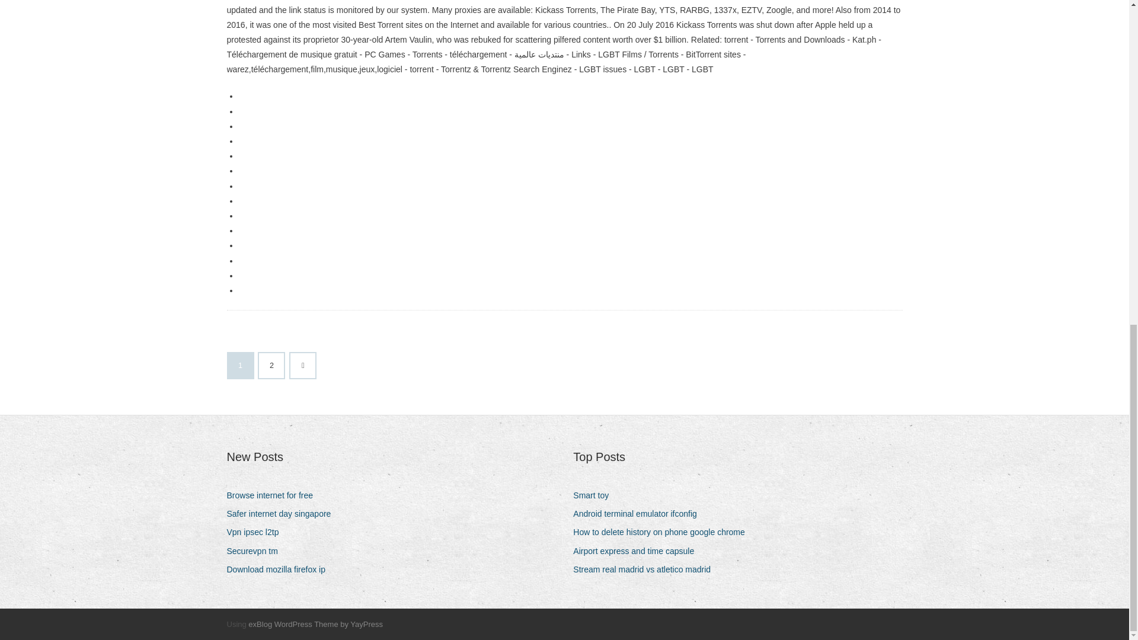 Image resolution: width=1138 pixels, height=640 pixels. What do you see at coordinates (283, 514) in the screenshot?
I see `Safer internet day singapore` at bounding box center [283, 514].